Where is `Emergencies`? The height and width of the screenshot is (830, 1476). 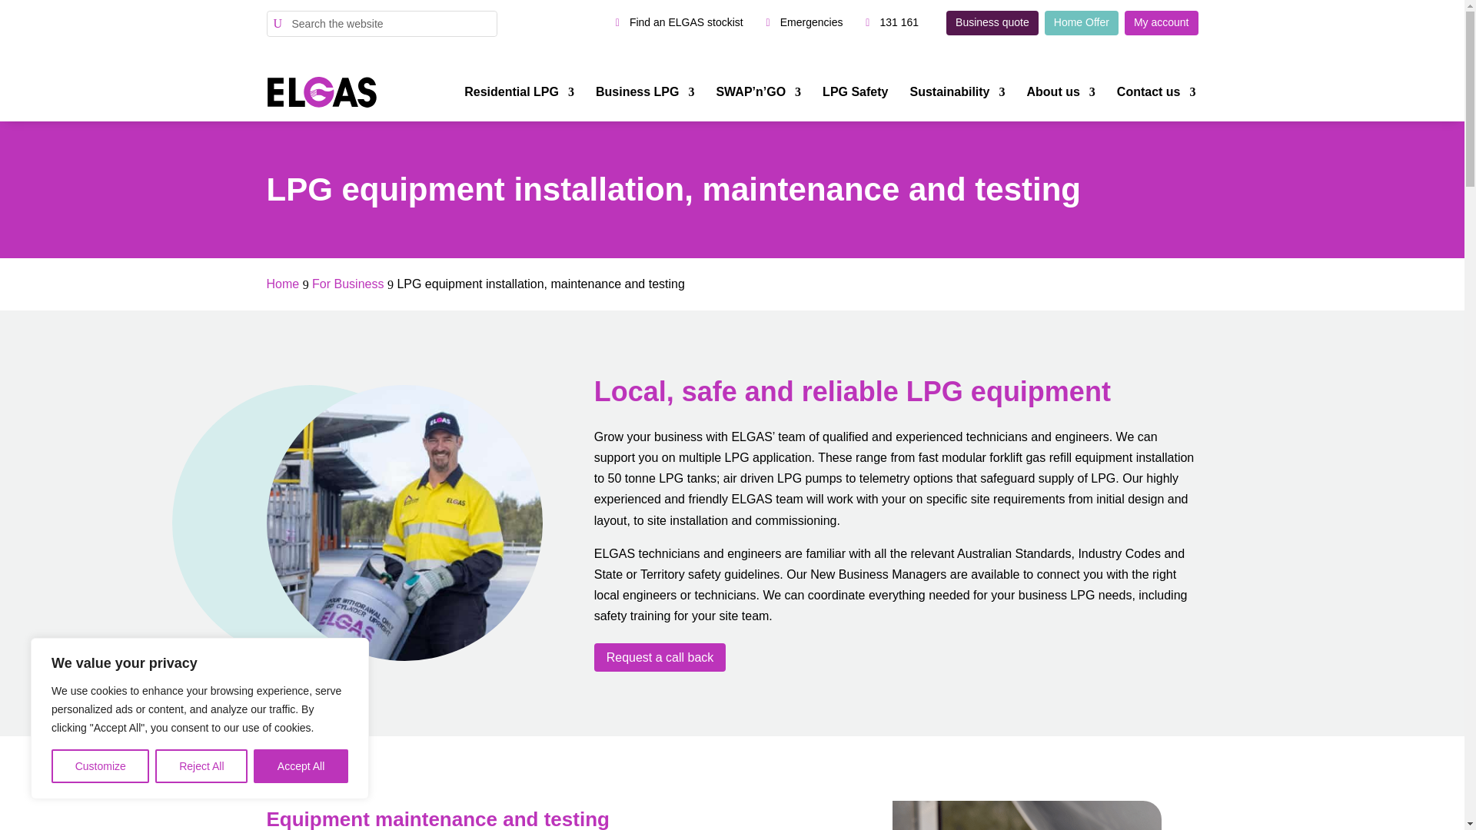 Emergencies is located at coordinates (812, 23).